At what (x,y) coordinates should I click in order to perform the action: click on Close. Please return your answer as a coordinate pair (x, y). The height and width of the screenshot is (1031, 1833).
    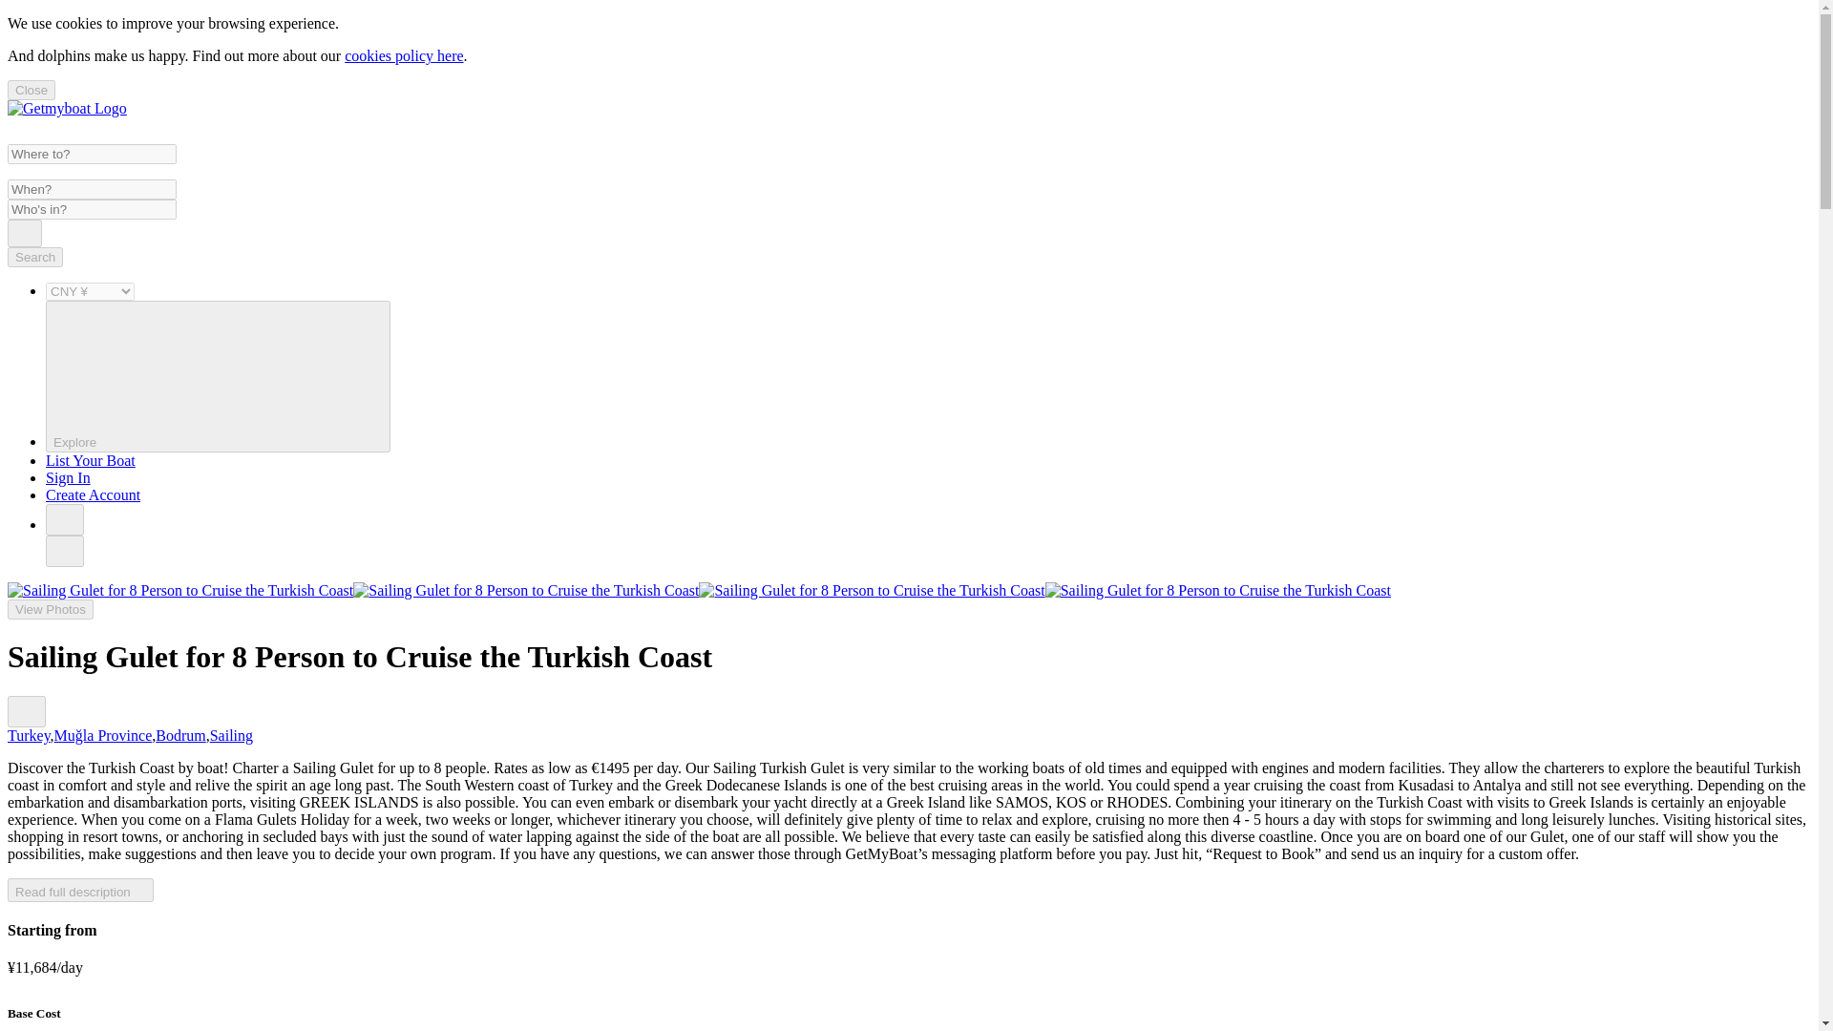
    Looking at the image, I should click on (31, 90).